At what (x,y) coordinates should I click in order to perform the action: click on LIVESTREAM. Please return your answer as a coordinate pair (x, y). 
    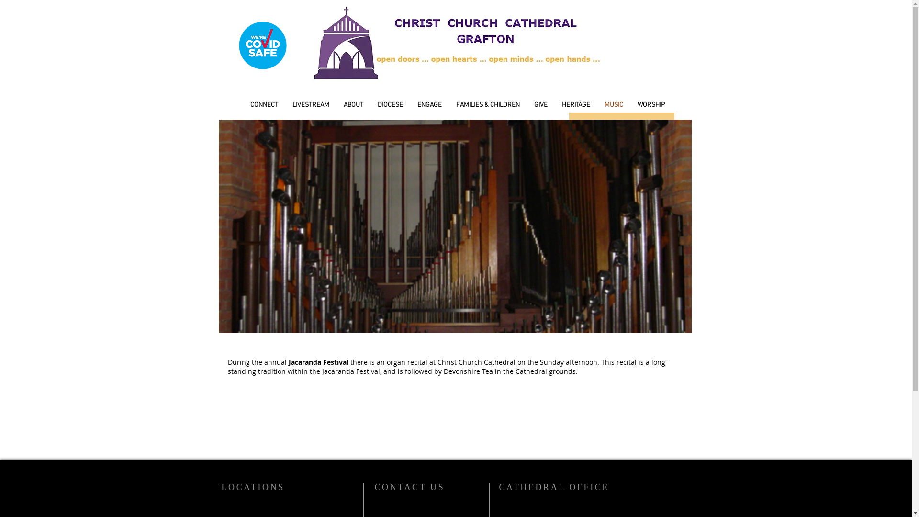
    Looking at the image, I should click on (311, 105).